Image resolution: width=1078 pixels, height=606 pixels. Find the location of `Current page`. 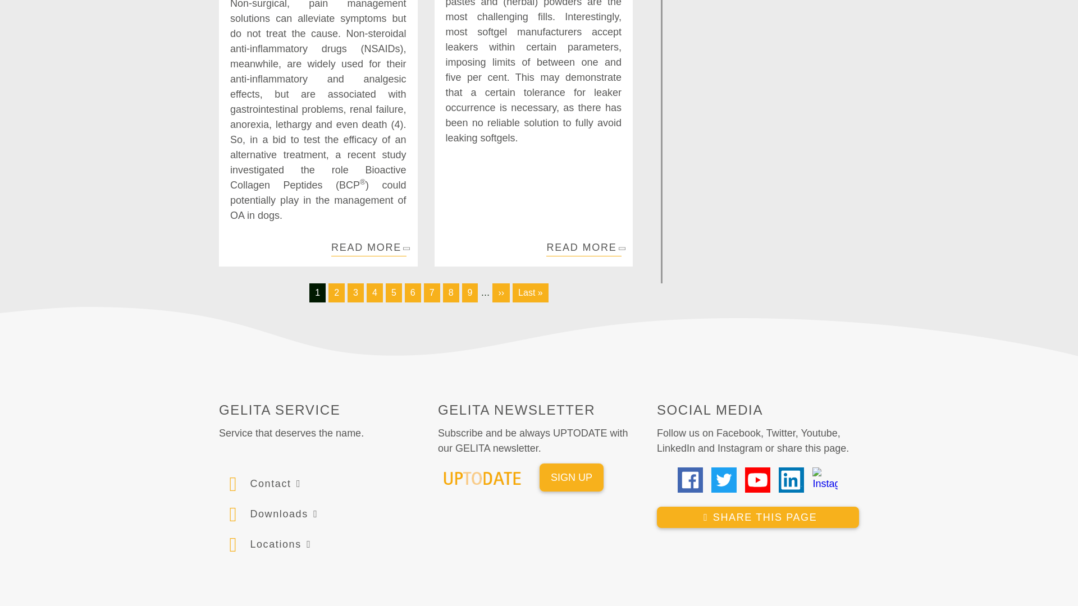

Current page is located at coordinates (317, 293).